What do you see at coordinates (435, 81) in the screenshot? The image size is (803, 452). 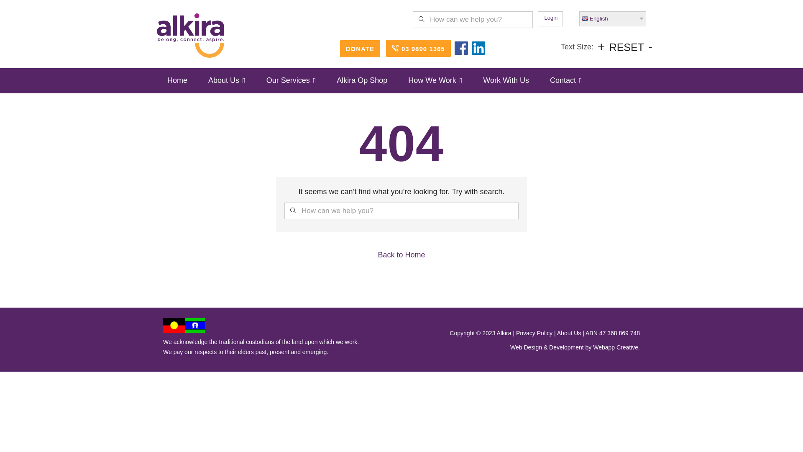 I see `How We Work` at bounding box center [435, 81].